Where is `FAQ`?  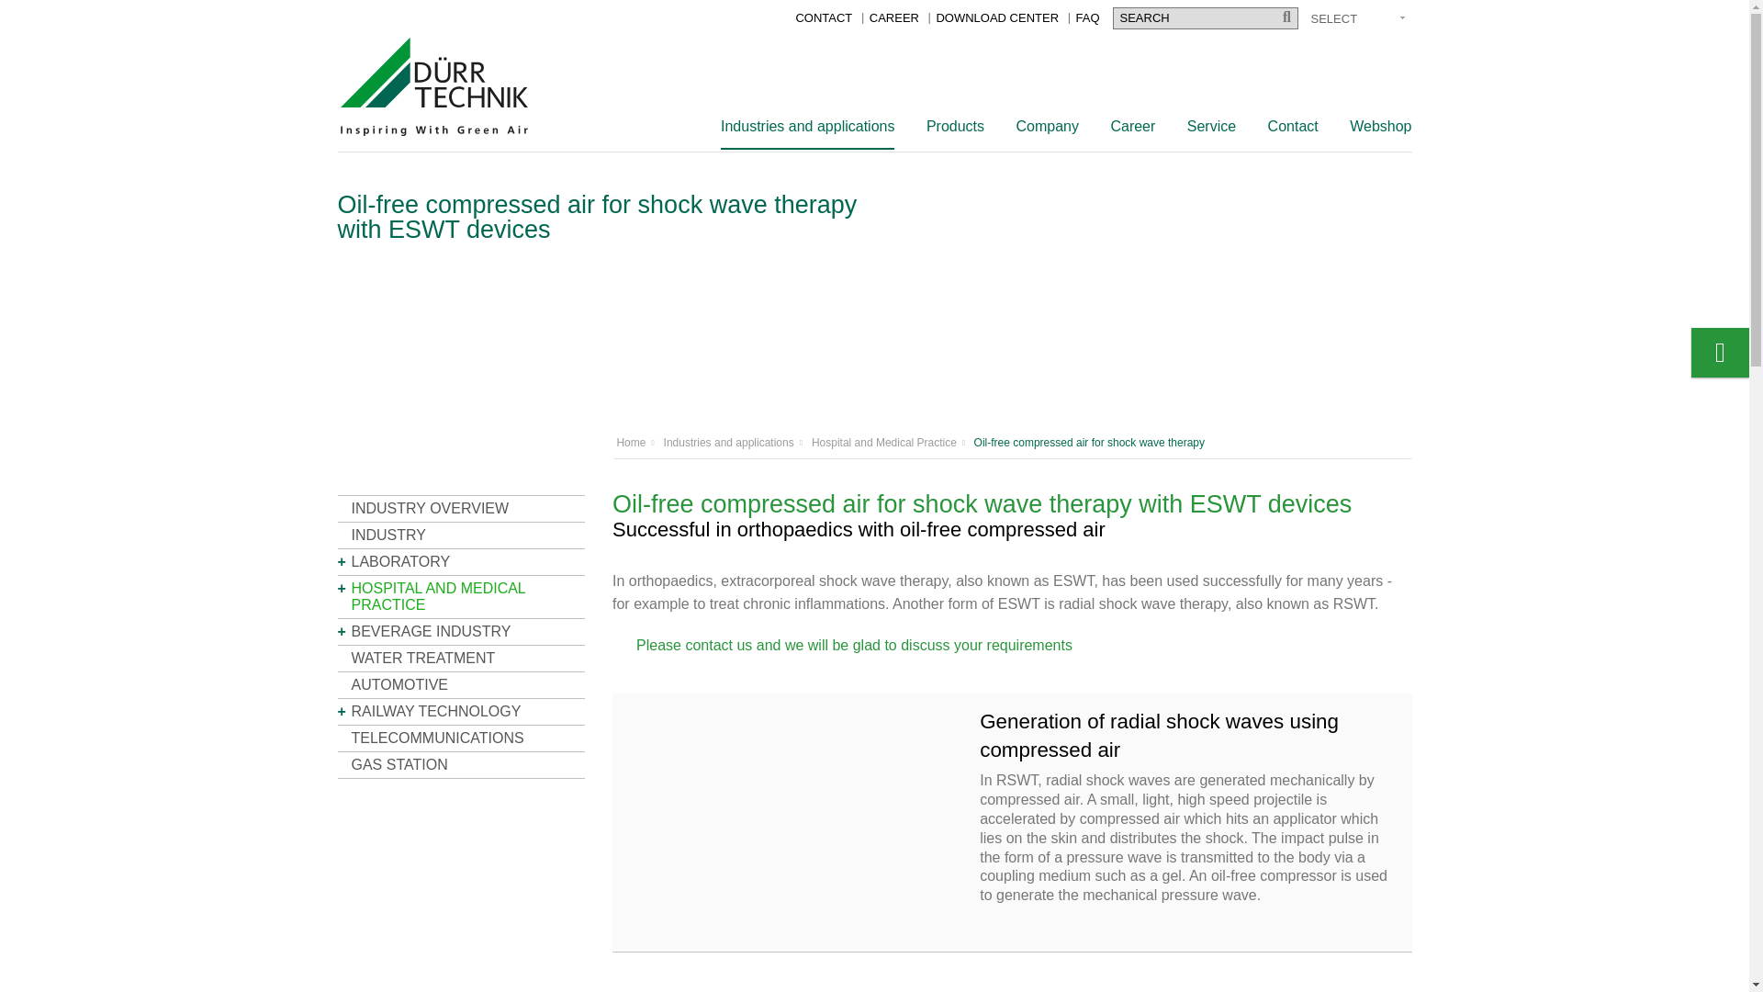 FAQ is located at coordinates (1087, 17).